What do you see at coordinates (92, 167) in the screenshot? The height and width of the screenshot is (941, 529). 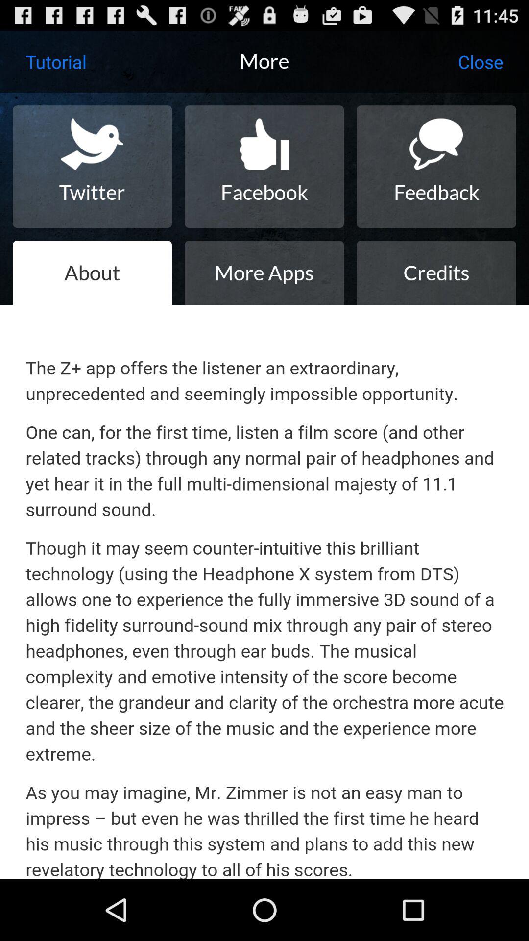 I see `flip to twitter icon` at bounding box center [92, 167].